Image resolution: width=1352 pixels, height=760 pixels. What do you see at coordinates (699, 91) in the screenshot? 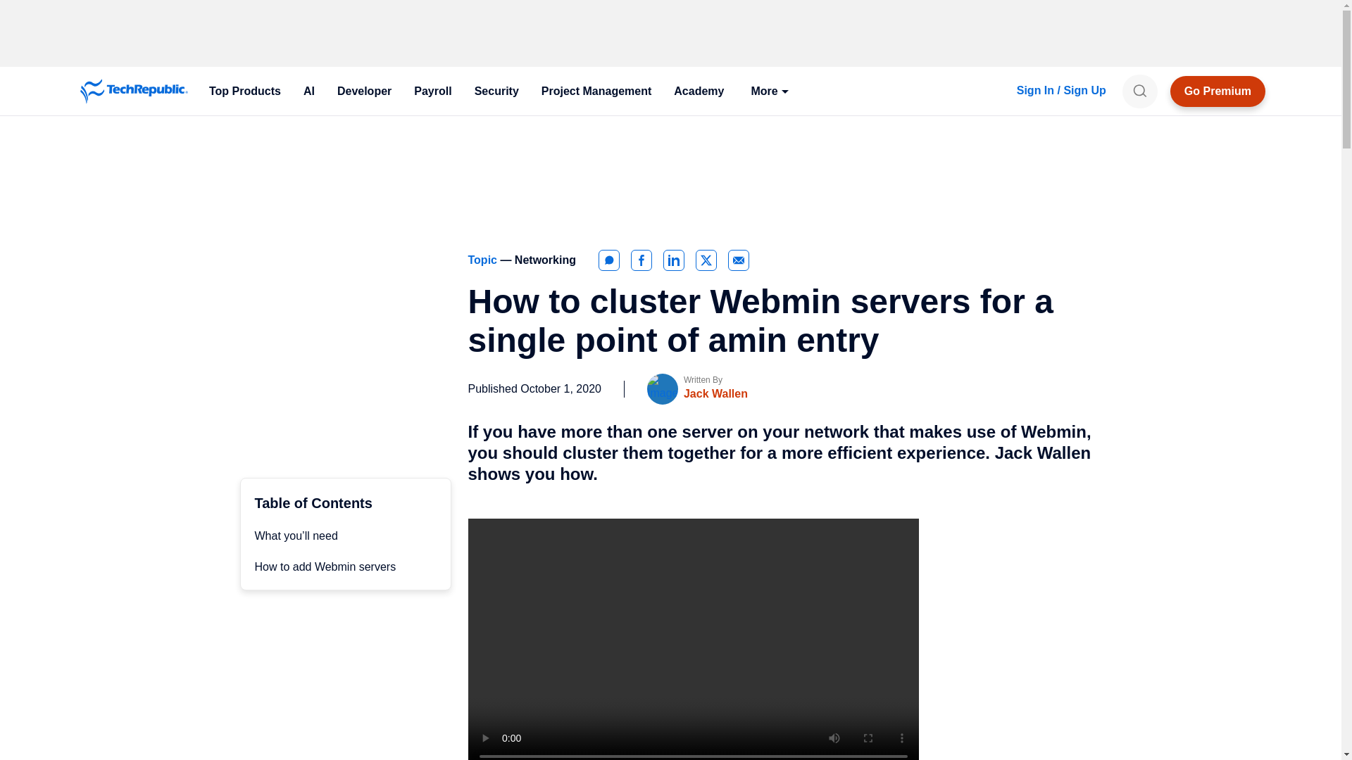
I see `Academy` at bounding box center [699, 91].